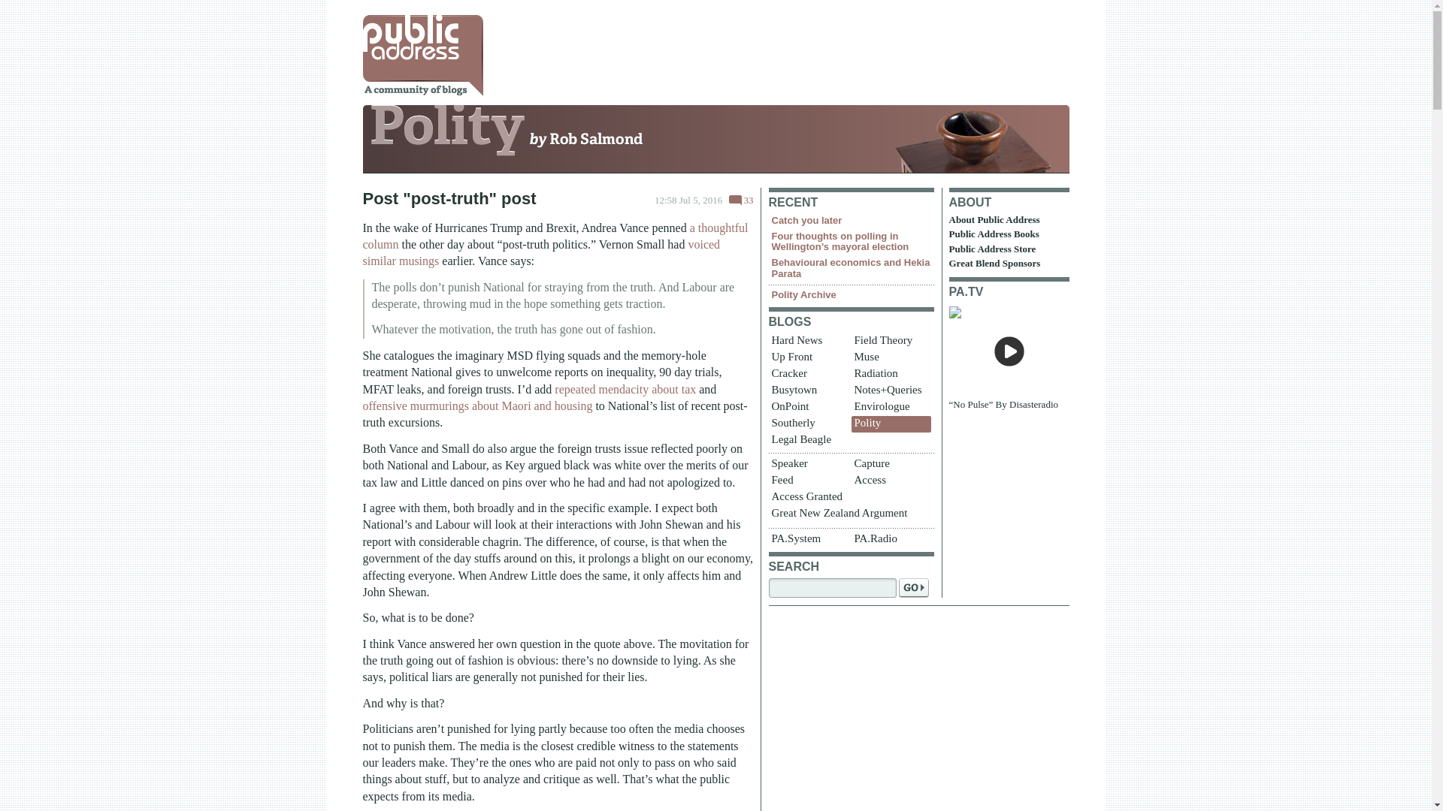  I want to click on 33, so click(741, 200).